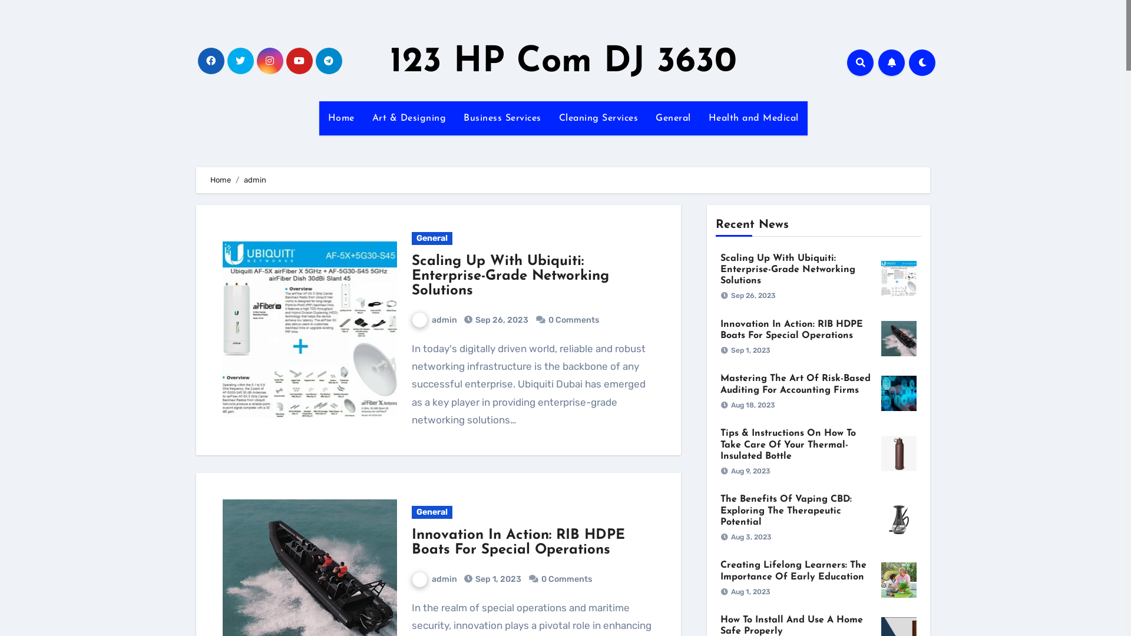  I want to click on Business Services, so click(502, 118).